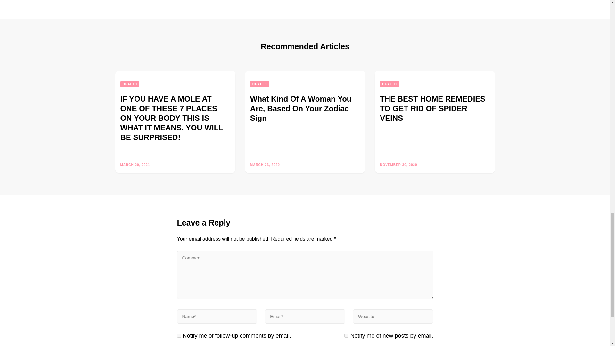 This screenshot has width=615, height=346. What do you see at coordinates (135, 165) in the screenshot?
I see `MARCH 20, 2021` at bounding box center [135, 165].